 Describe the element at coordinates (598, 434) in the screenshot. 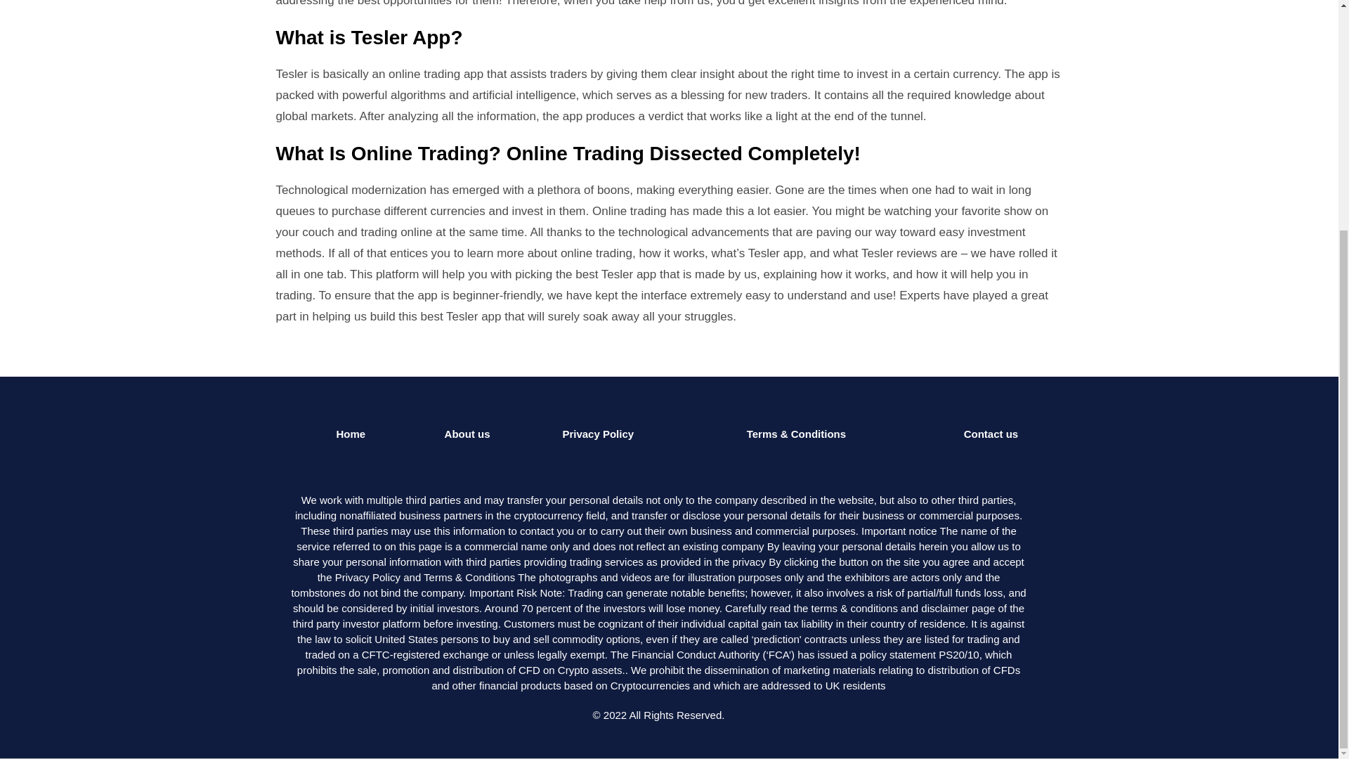

I see `Privacy Policy` at that location.